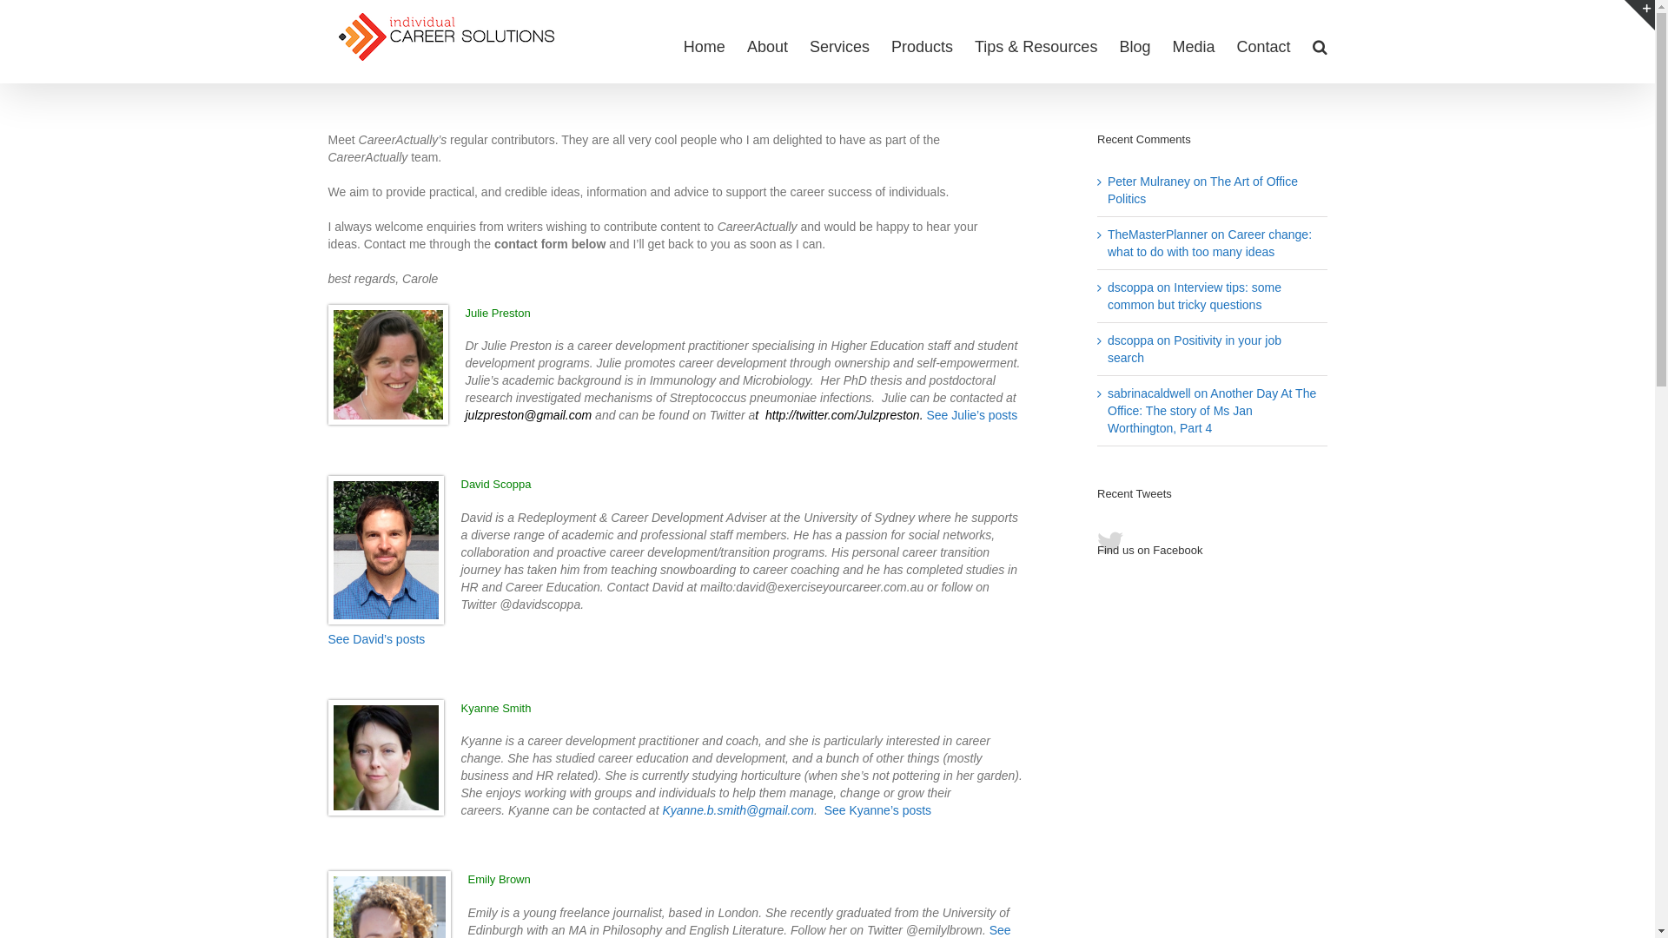 This screenshot has width=1668, height=938. Describe the element at coordinates (1149, 393) in the screenshot. I see `sabrinacaldwell` at that location.